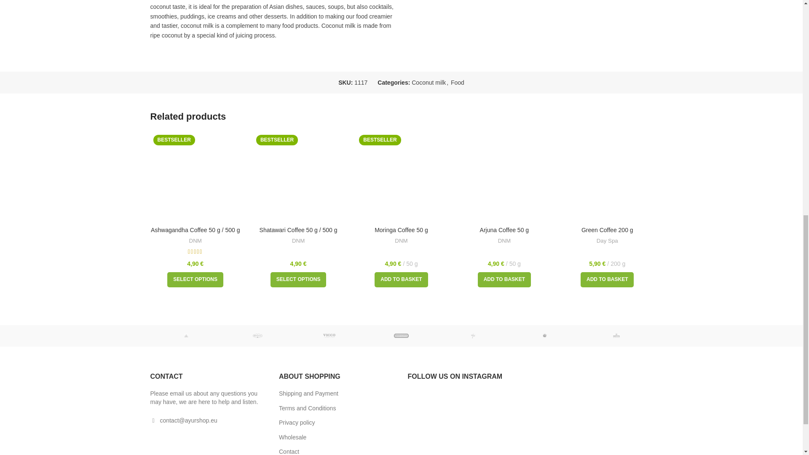  What do you see at coordinates (544, 336) in the screenshot?
I see `Everest Ayurveda` at bounding box center [544, 336].